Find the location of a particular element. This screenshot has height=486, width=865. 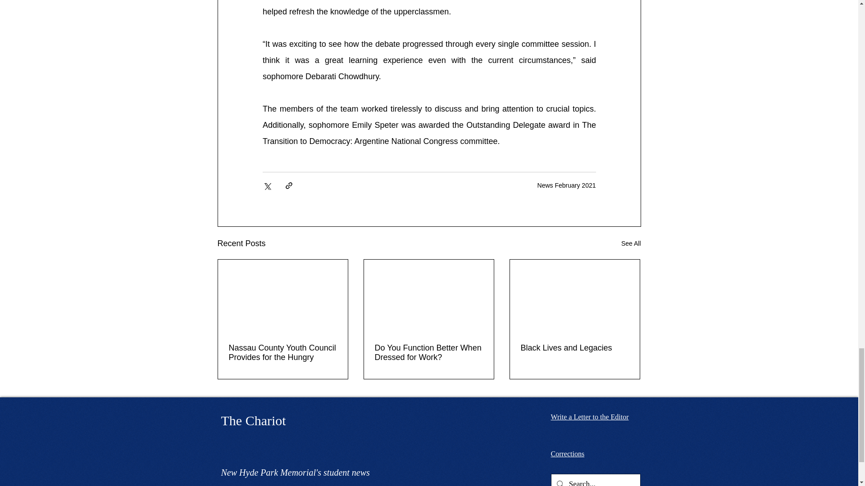

Nassau County Youth Council Provides for the Hungry is located at coordinates (283, 352).